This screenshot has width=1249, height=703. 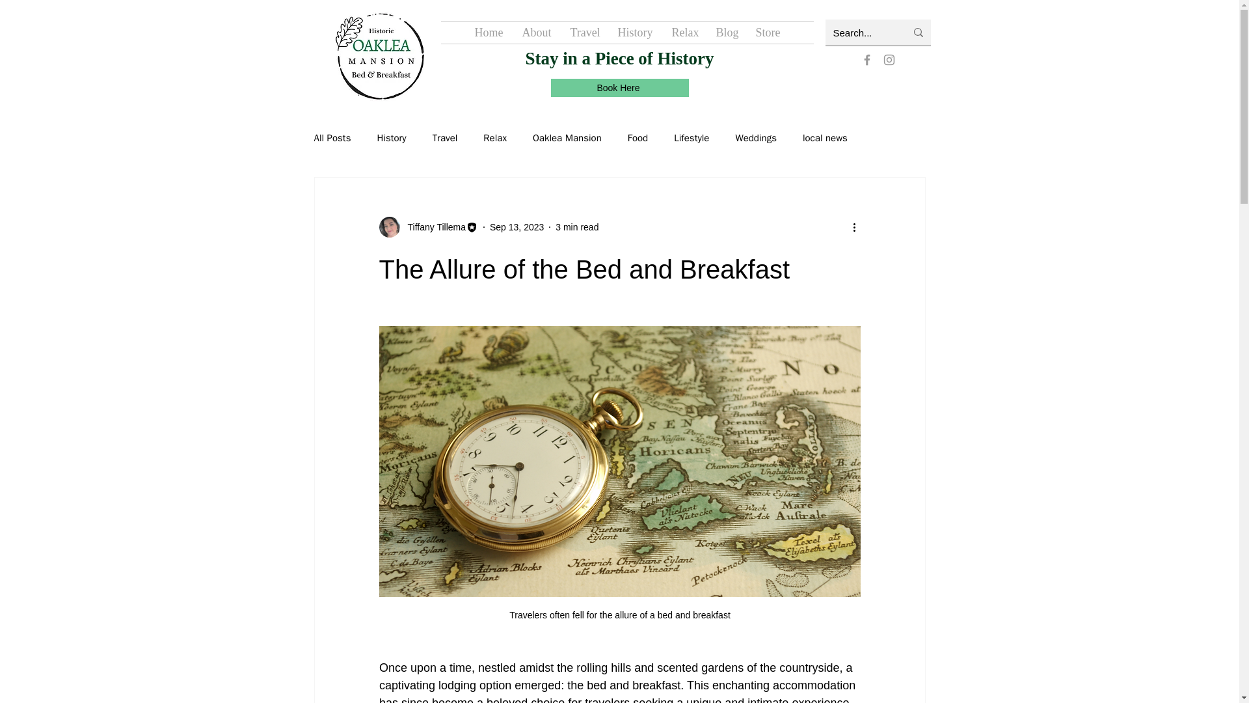 What do you see at coordinates (517, 227) in the screenshot?
I see `Sep 13, 2023` at bounding box center [517, 227].